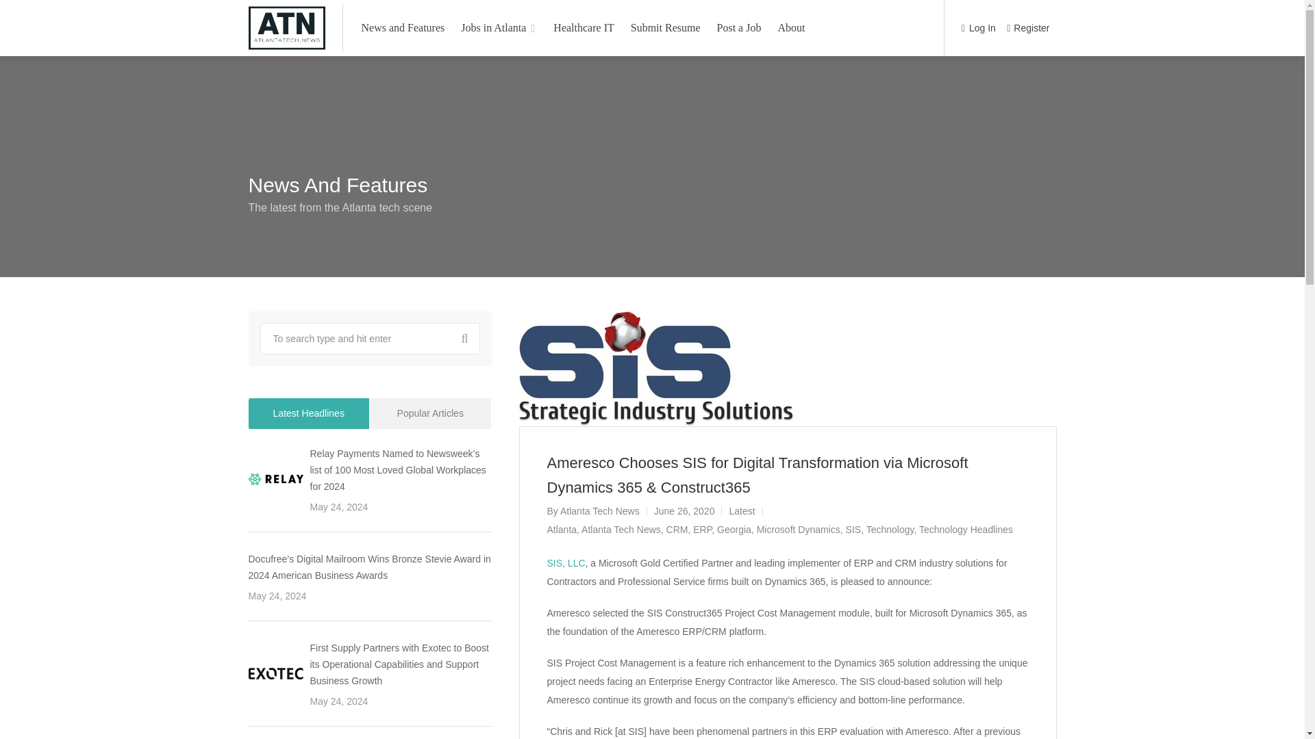 The image size is (1315, 739). Describe the element at coordinates (562, 529) in the screenshot. I see `Atlanta` at that location.